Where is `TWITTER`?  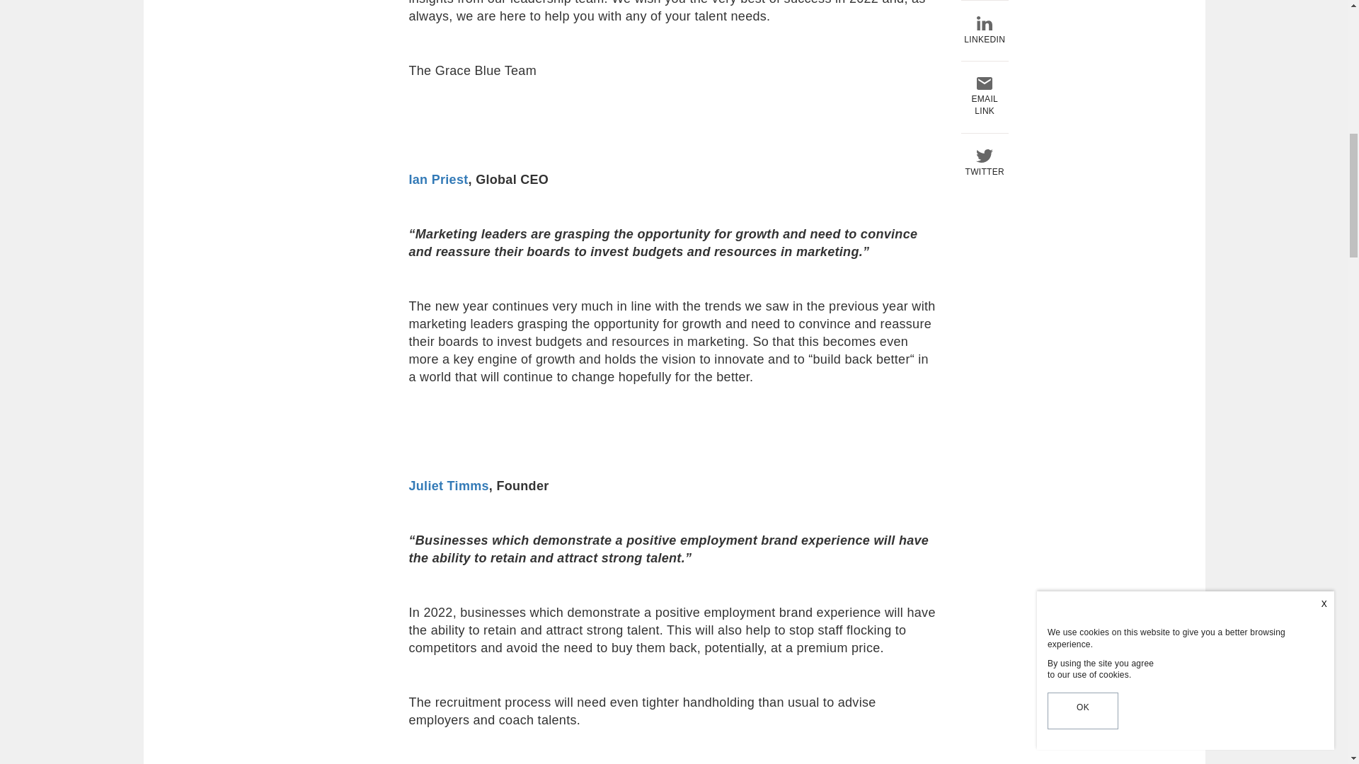 TWITTER is located at coordinates (984, 1).